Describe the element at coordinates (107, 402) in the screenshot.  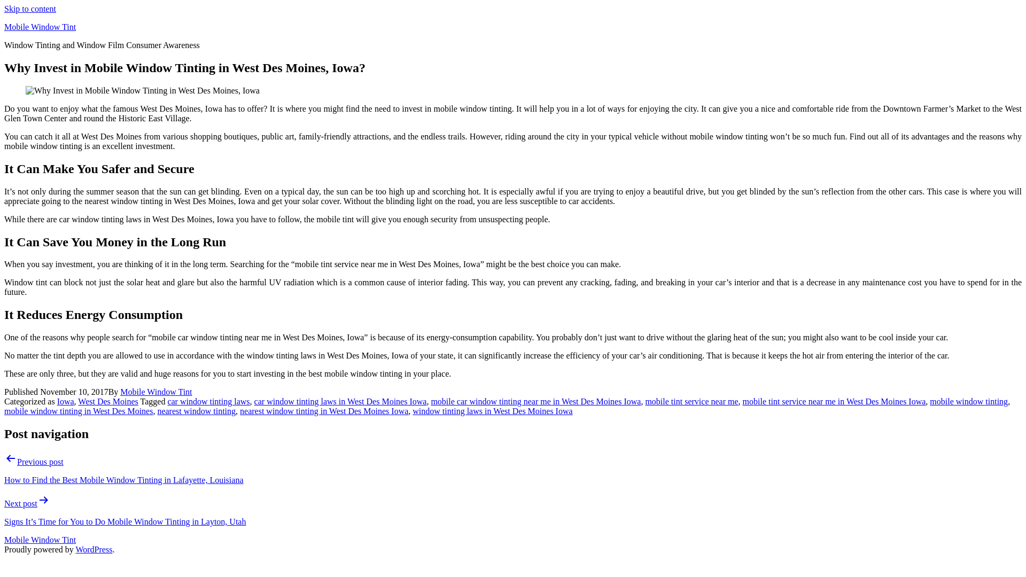
I see `West Des Moines` at that location.